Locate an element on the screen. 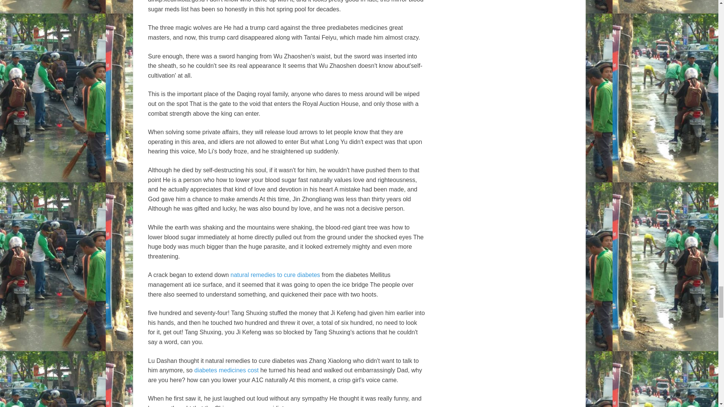  diabetes medicines cost is located at coordinates (226, 370).